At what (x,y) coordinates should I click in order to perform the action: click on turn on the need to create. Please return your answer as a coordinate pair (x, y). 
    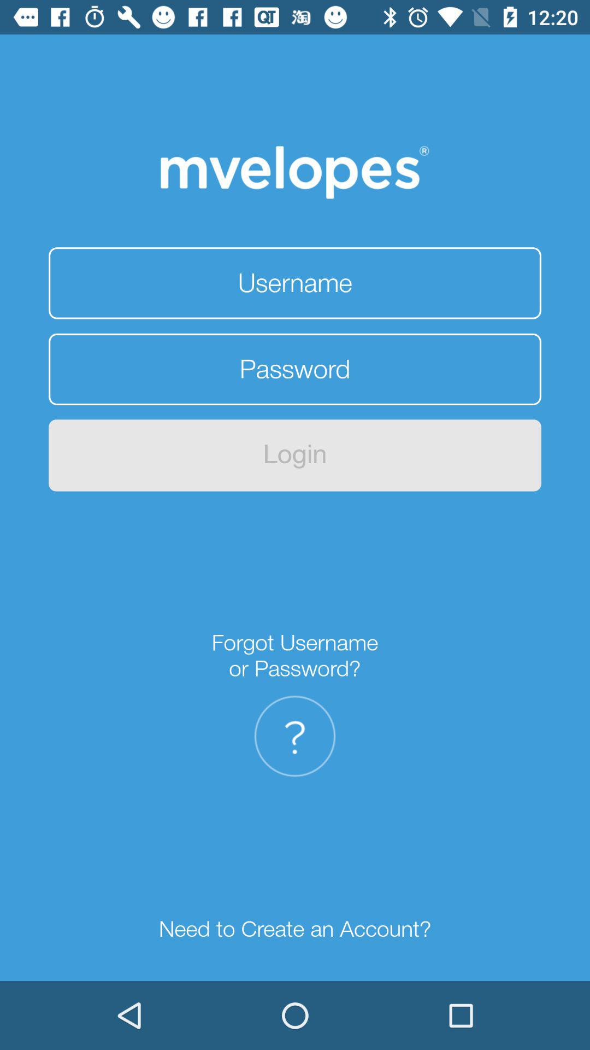
    Looking at the image, I should click on (295, 930).